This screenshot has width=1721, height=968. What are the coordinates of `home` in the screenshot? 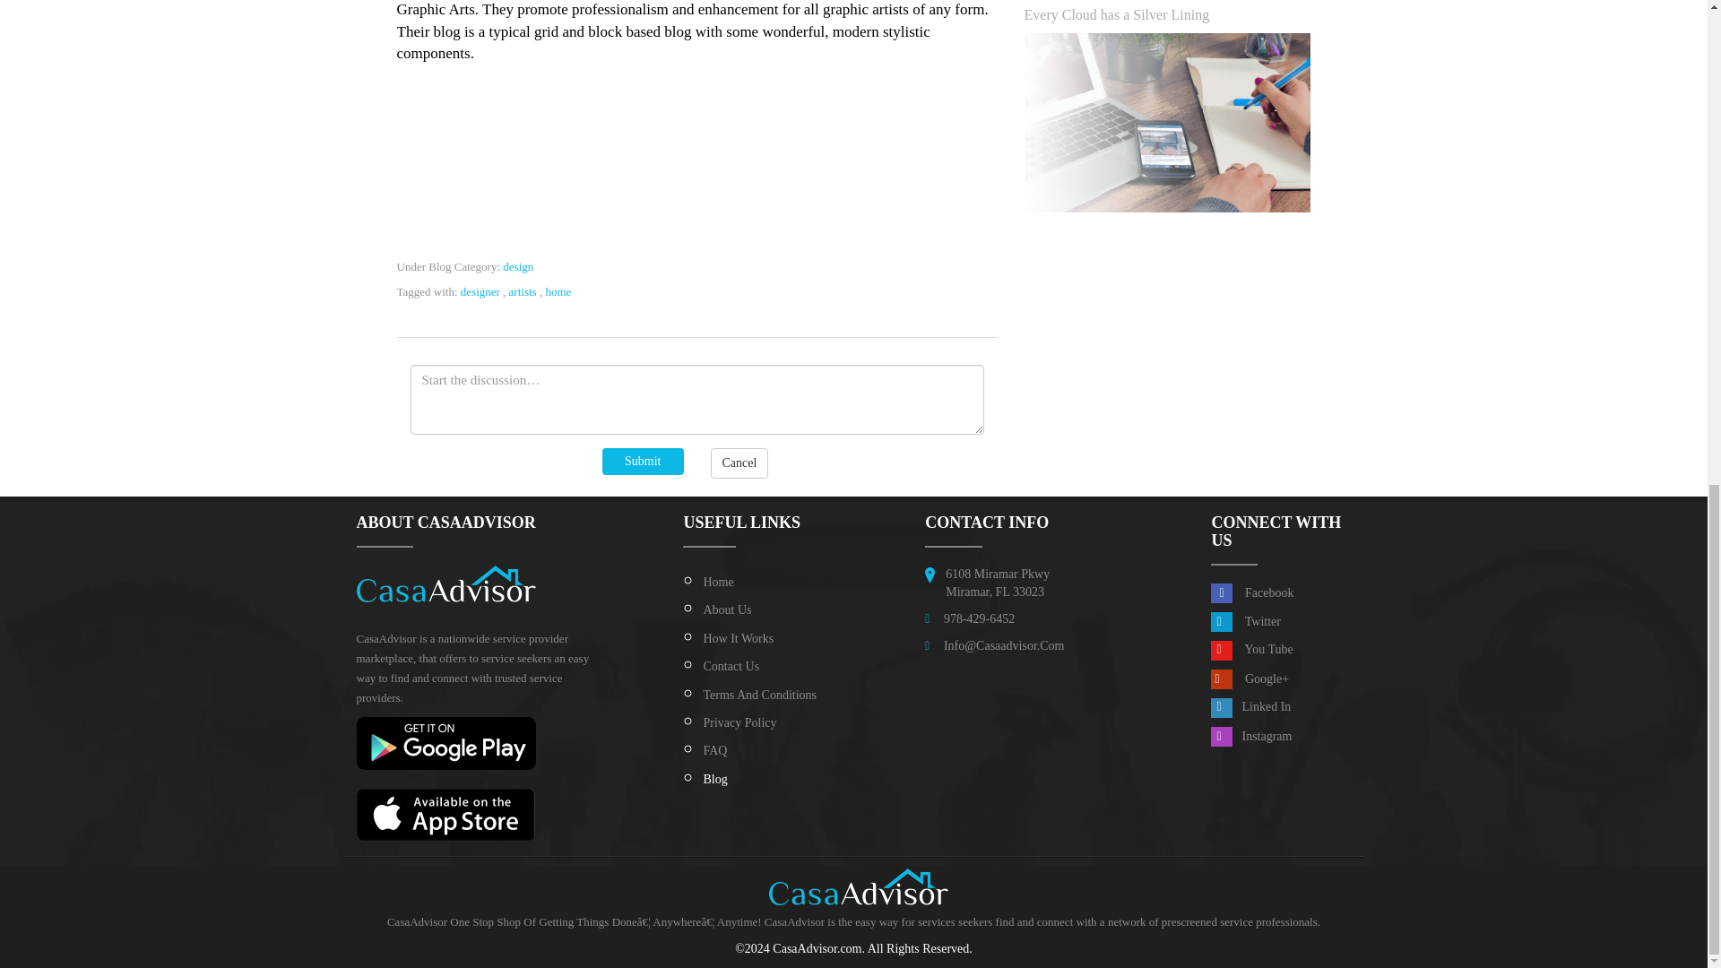 It's located at (558, 290).